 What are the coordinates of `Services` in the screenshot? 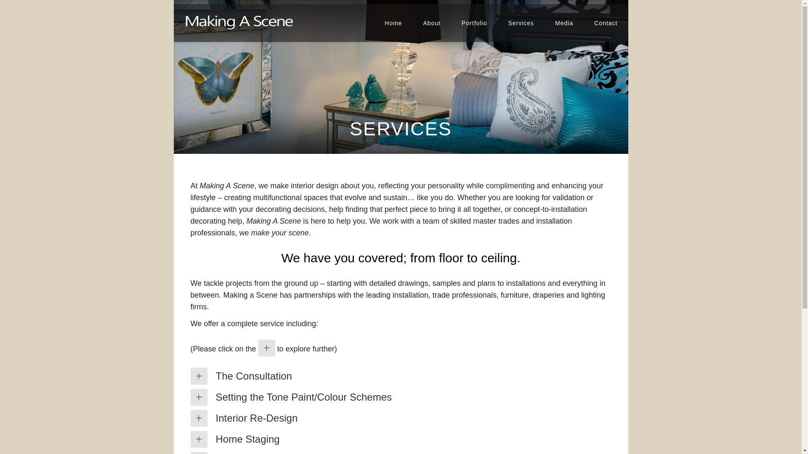 It's located at (521, 23).